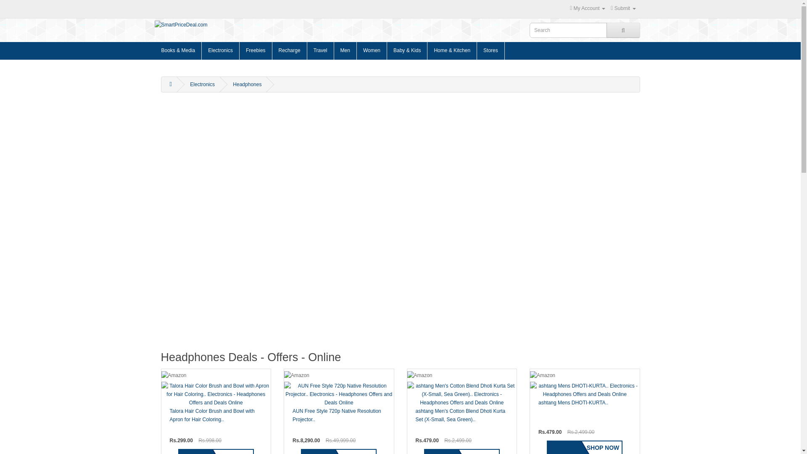 The height and width of the screenshot is (454, 807). I want to click on My Account, so click(623, 8).